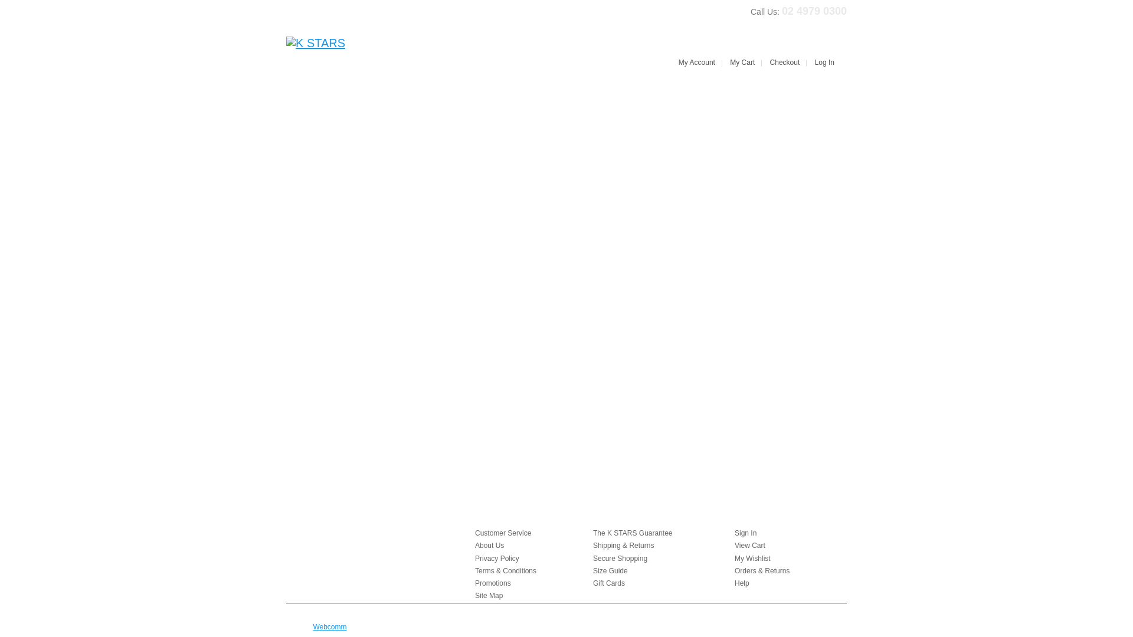  What do you see at coordinates (490, 546) in the screenshot?
I see `About Us` at bounding box center [490, 546].